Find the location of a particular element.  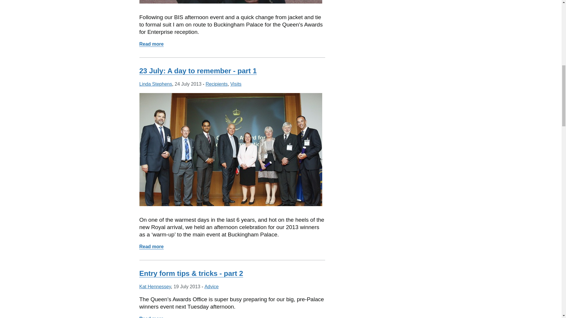

Recipients is located at coordinates (151, 246).